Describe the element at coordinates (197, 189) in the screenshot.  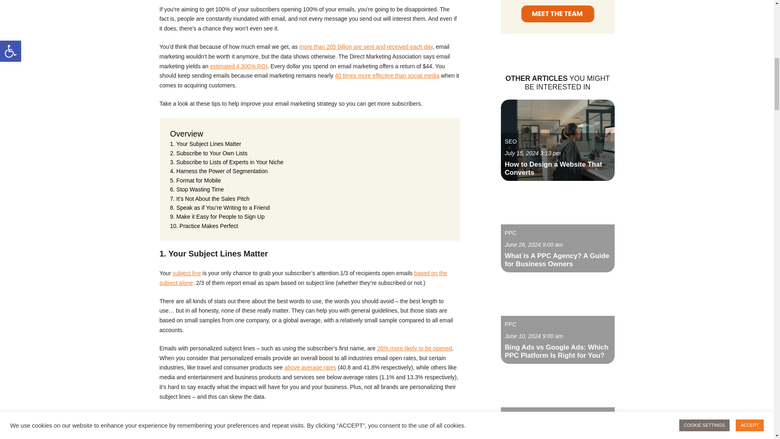
I see `6. Stop Wasting Time` at that location.